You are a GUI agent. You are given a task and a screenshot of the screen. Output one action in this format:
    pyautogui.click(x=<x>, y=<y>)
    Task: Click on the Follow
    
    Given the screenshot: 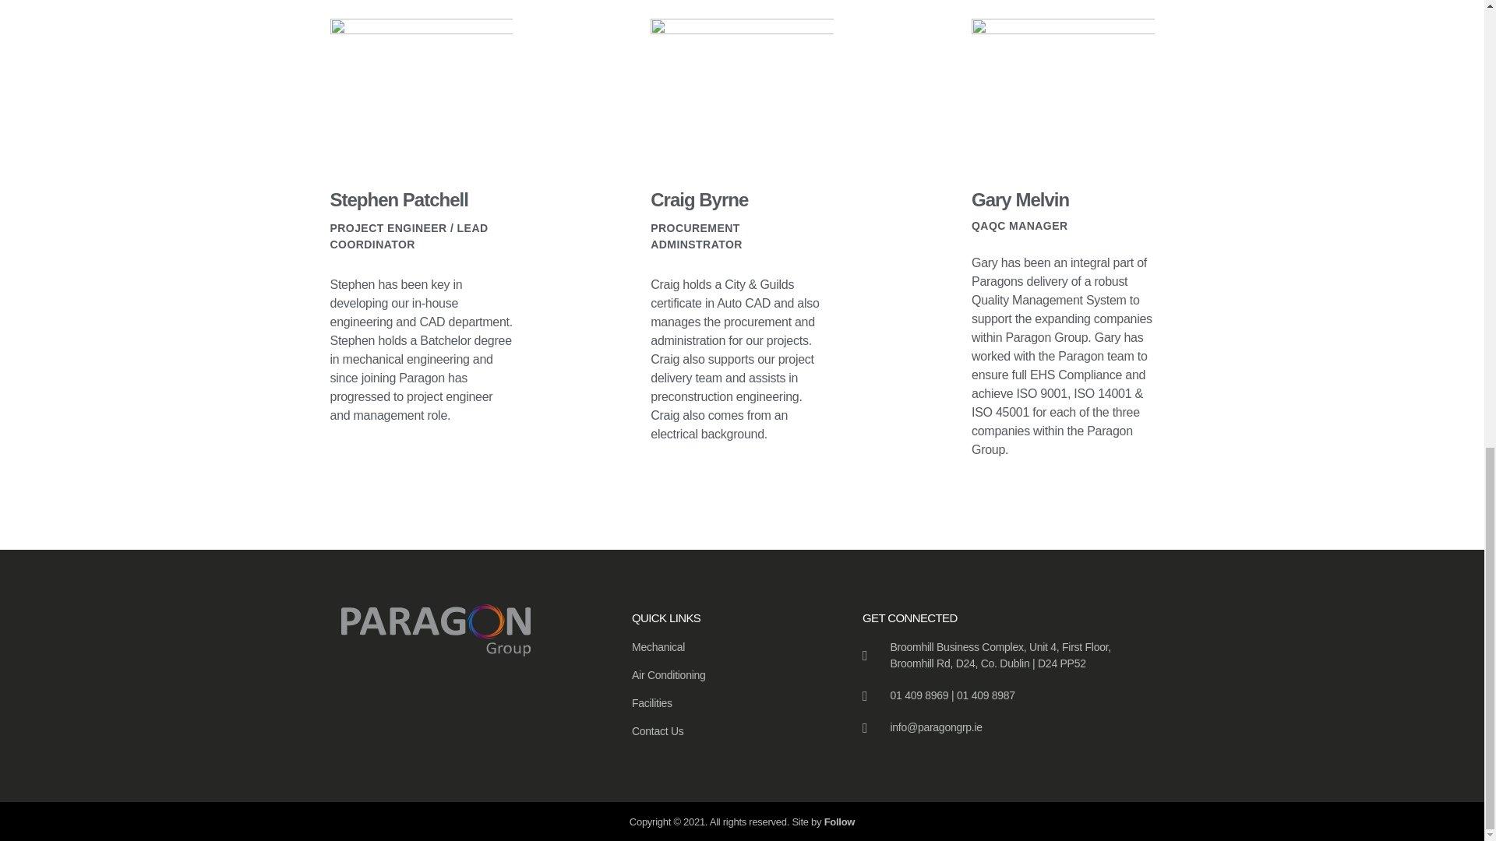 What is the action you would take?
    pyautogui.click(x=840, y=821)
    